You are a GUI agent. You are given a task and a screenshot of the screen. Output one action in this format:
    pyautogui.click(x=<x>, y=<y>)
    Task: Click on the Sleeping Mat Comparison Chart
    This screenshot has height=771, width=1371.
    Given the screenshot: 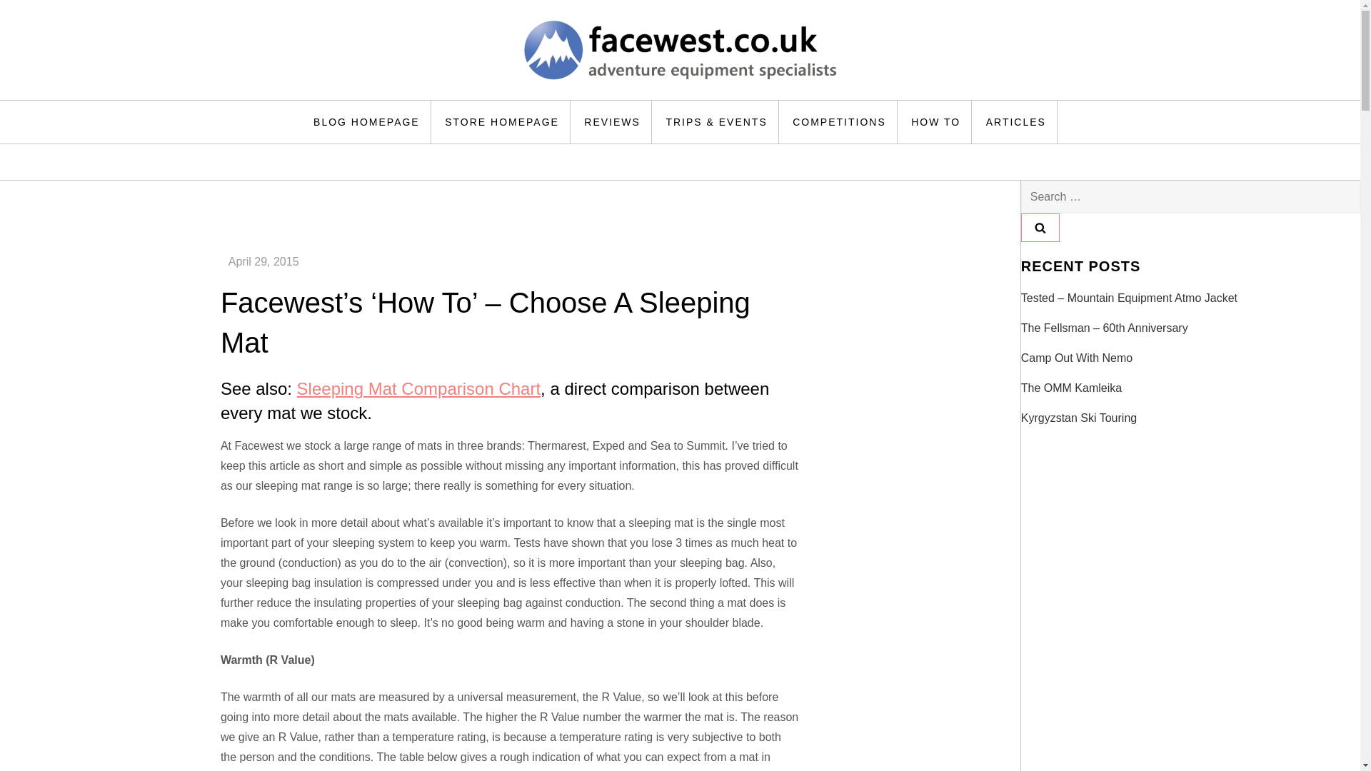 What is the action you would take?
    pyautogui.click(x=419, y=388)
    